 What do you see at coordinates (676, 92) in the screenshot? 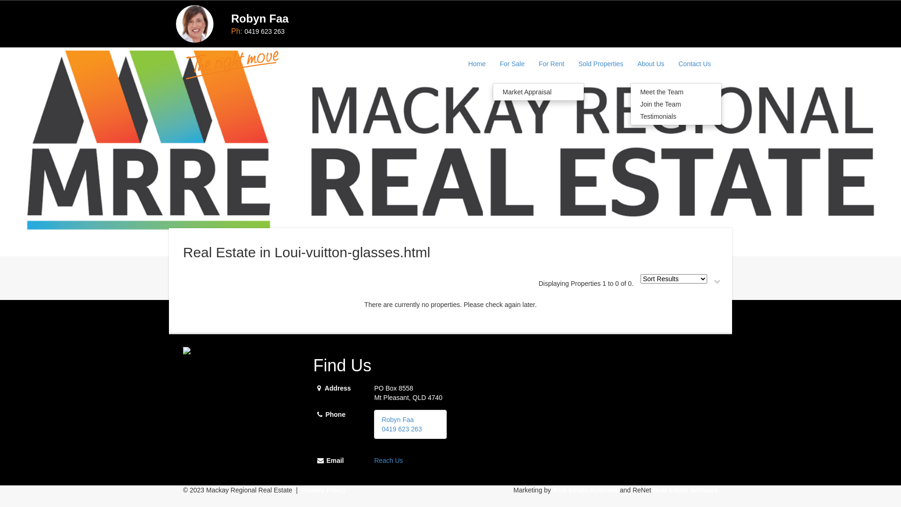
I see `Meet the Team` at bounding box center [676, 92].